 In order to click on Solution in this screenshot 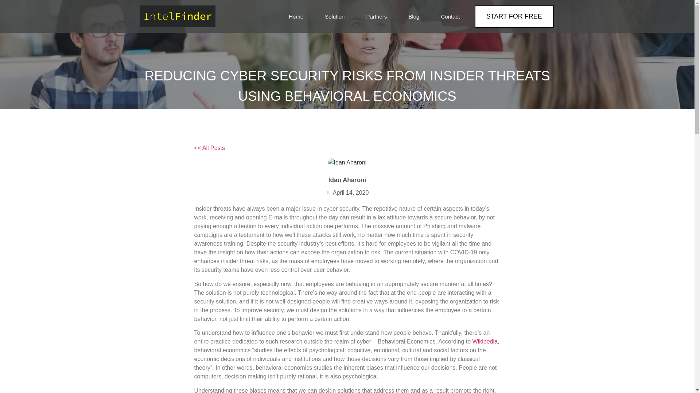, I will do `click(335, 16)`.